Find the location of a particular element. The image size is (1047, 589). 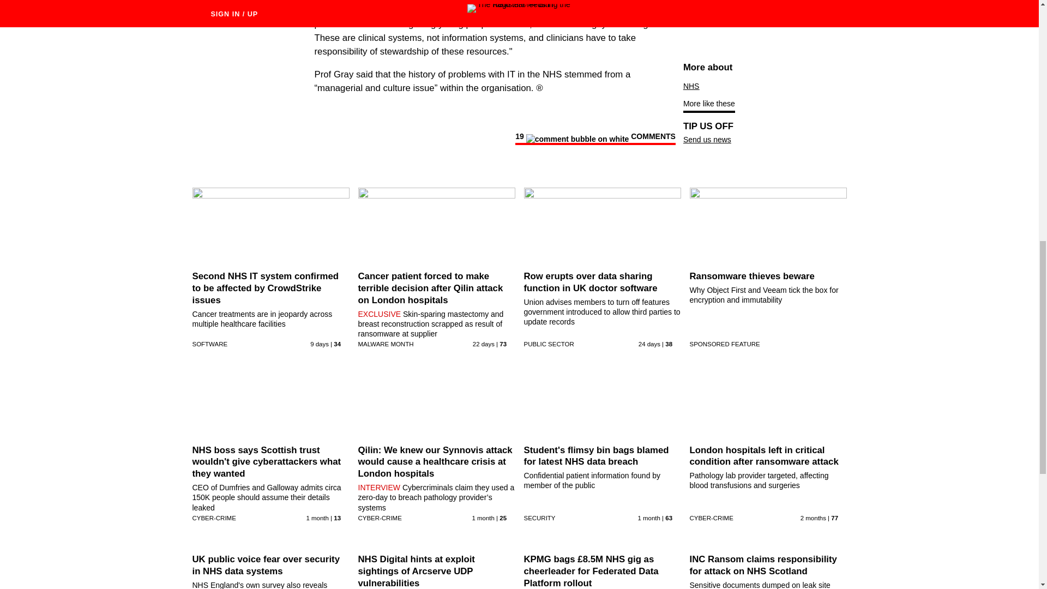

4 Jun 2024 15:43 is located at coordinates (813, 518).